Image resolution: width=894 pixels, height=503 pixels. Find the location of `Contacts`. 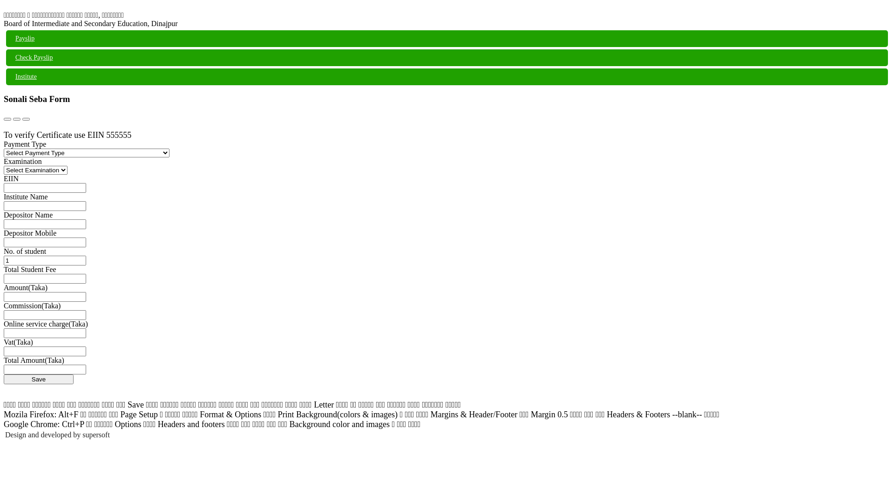

Contacts is located at coordinates (17, 119).